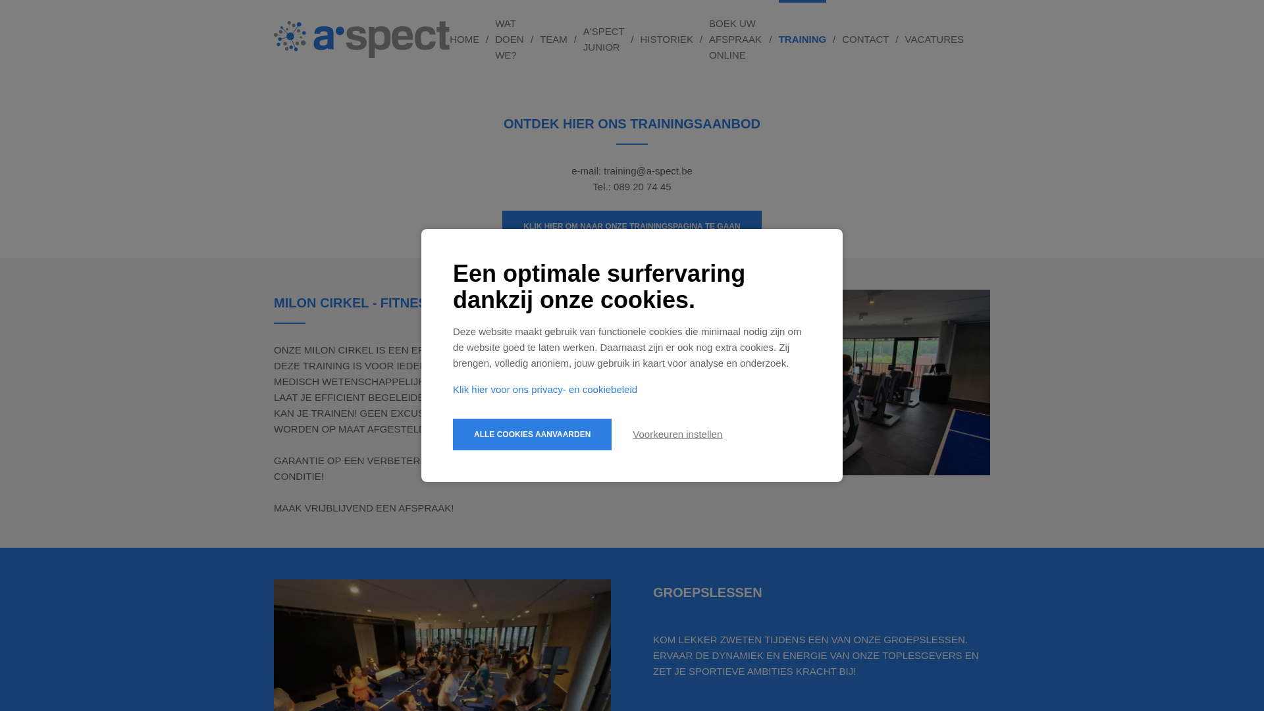 The width and height of the screenshot is (1264, 711). I want to click on TRAINING, so click(803, 39).